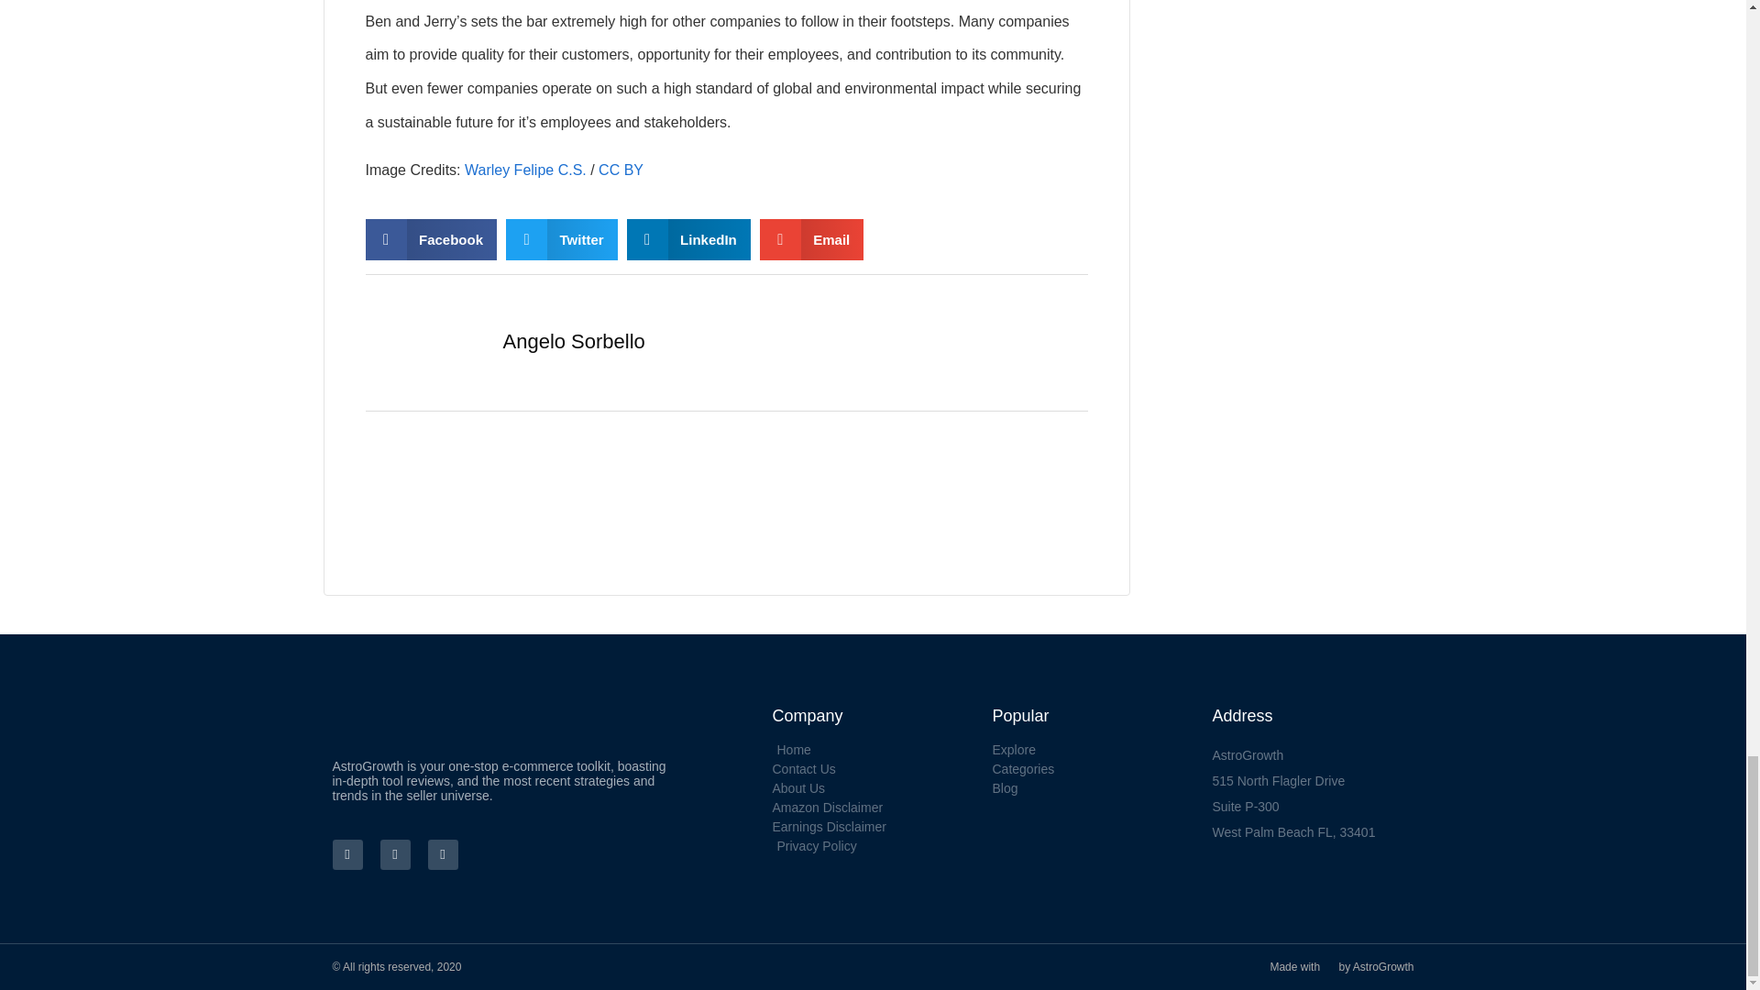 The height and width of the screenshot is (990, 1760). What do you see at coordinates (524, 170) in the screenshot?
I see `Warley Felipe C.S.` at bounding box center [524, 170].